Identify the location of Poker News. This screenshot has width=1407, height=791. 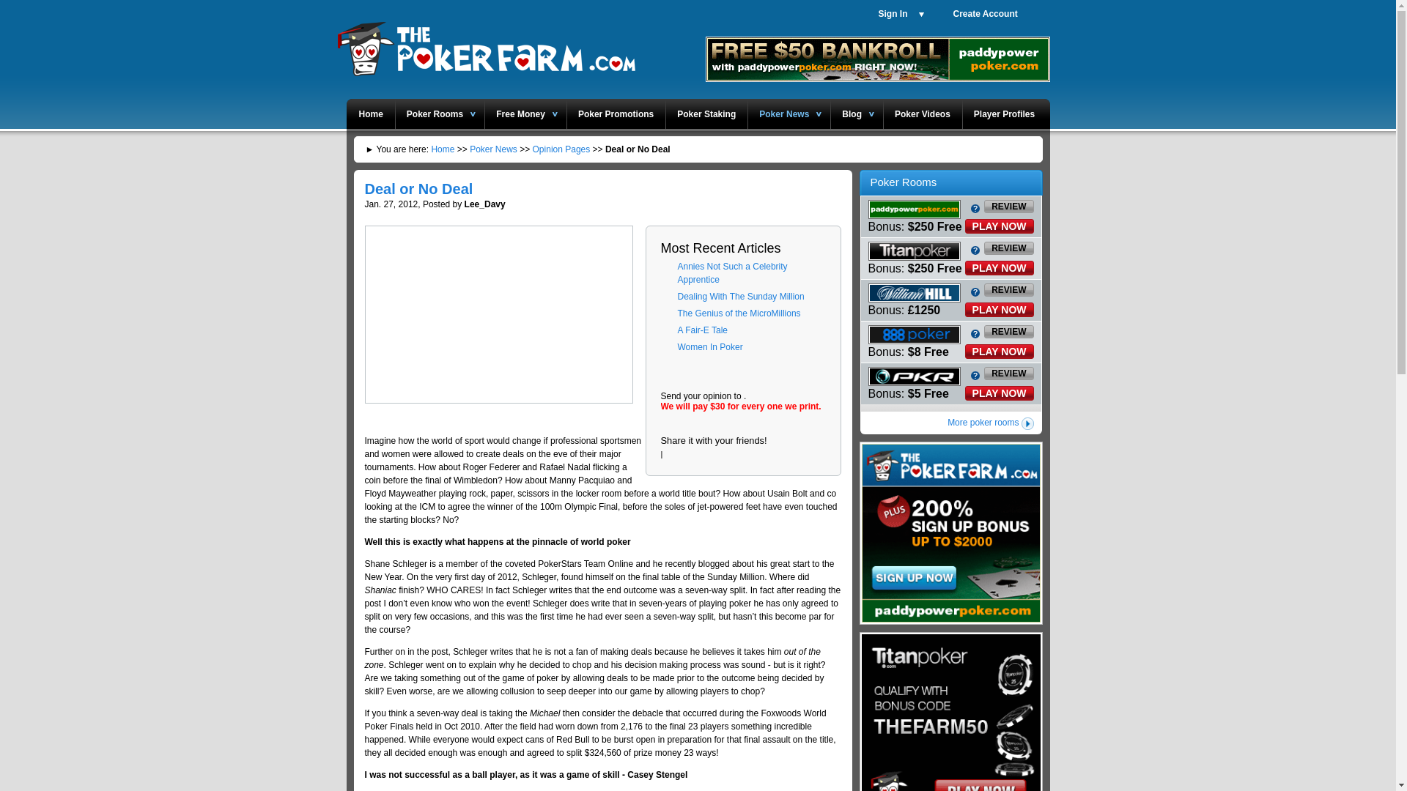
(494, 149).